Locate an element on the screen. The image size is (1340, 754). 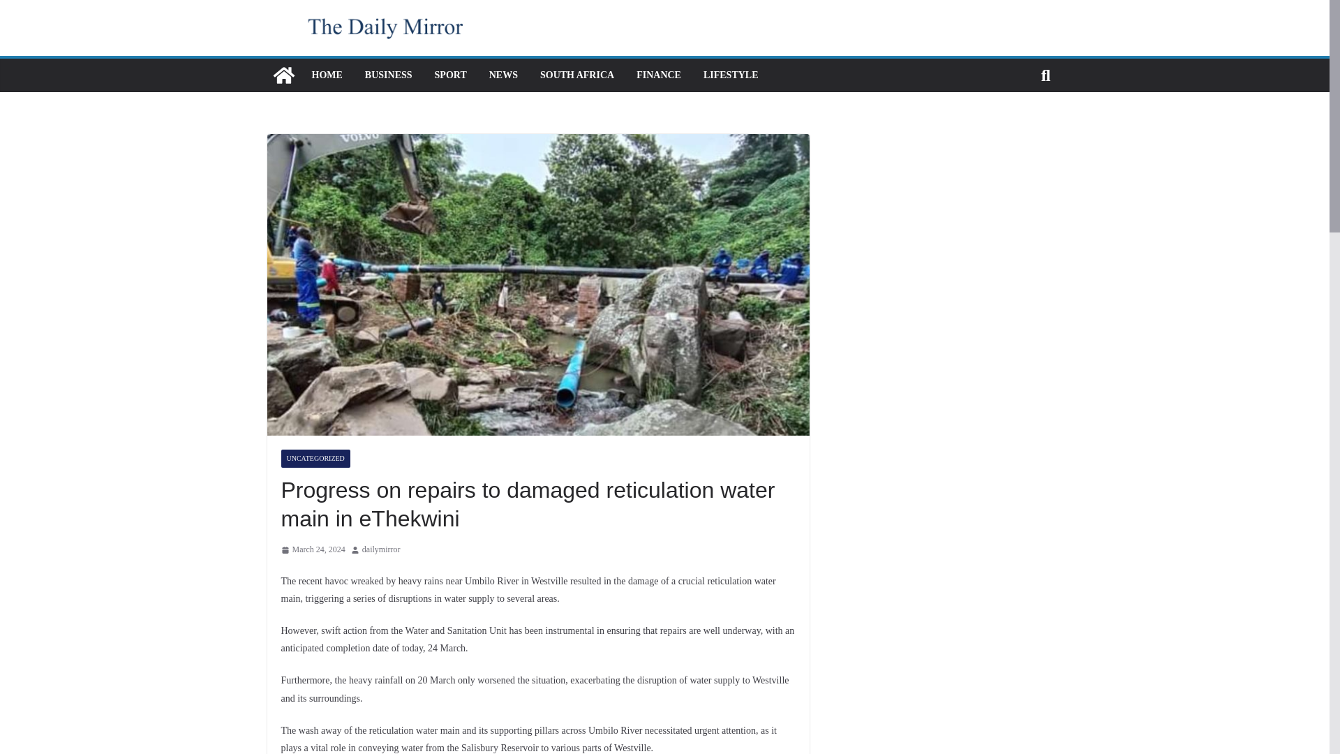
March 24, 2024 is located at coordinates (312, 550).